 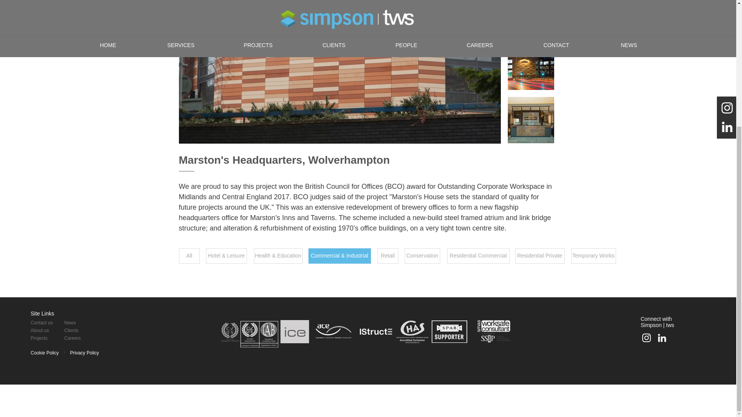 What do you see at coordinates (478, 256) in the screenshot?
I see `Residential Commercial` at bounding box center [478, 256].